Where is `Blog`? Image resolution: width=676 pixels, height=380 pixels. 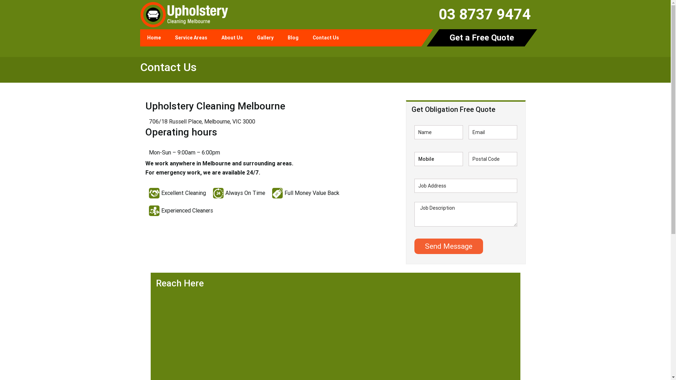
Blog is located at coordinates (293, 38).